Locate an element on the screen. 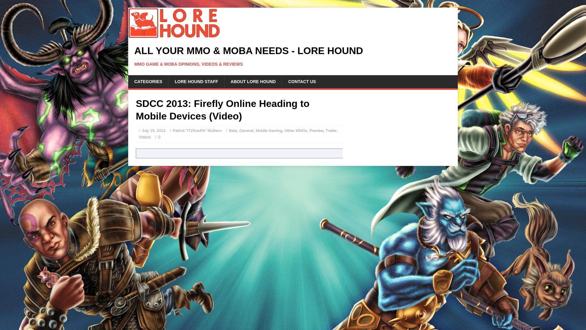 This screenshot has height=330, width=586. Trailer is located at coordinates (331, 131).